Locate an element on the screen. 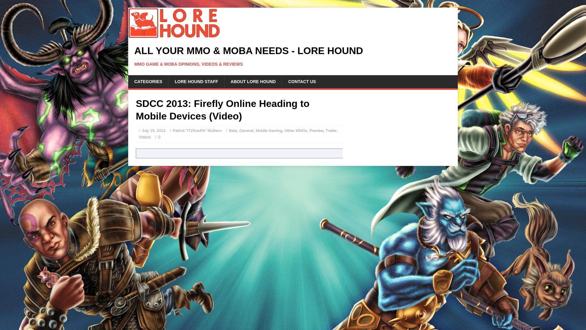 This screenshot has height=330, width=586. Trailer is located at coordinates (331, 131).